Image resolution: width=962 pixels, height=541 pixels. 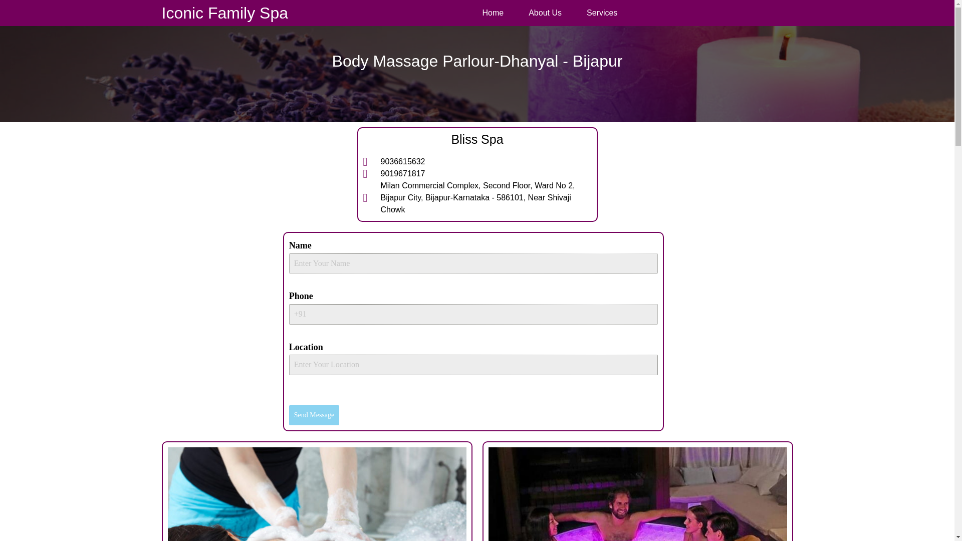 I want to click on Home, so click(x=492, y=13).